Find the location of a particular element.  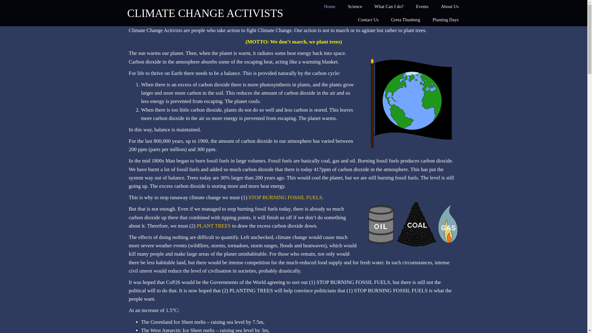

CLIMATE CHANGE ACTIVISTS is located at coordinates (205, 13).